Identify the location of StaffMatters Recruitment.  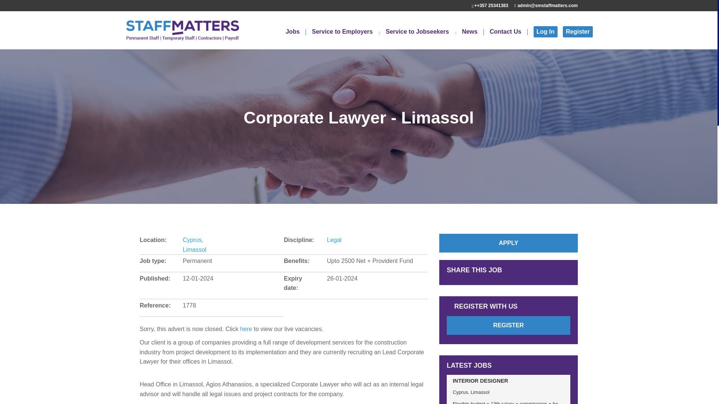
(182, 30).